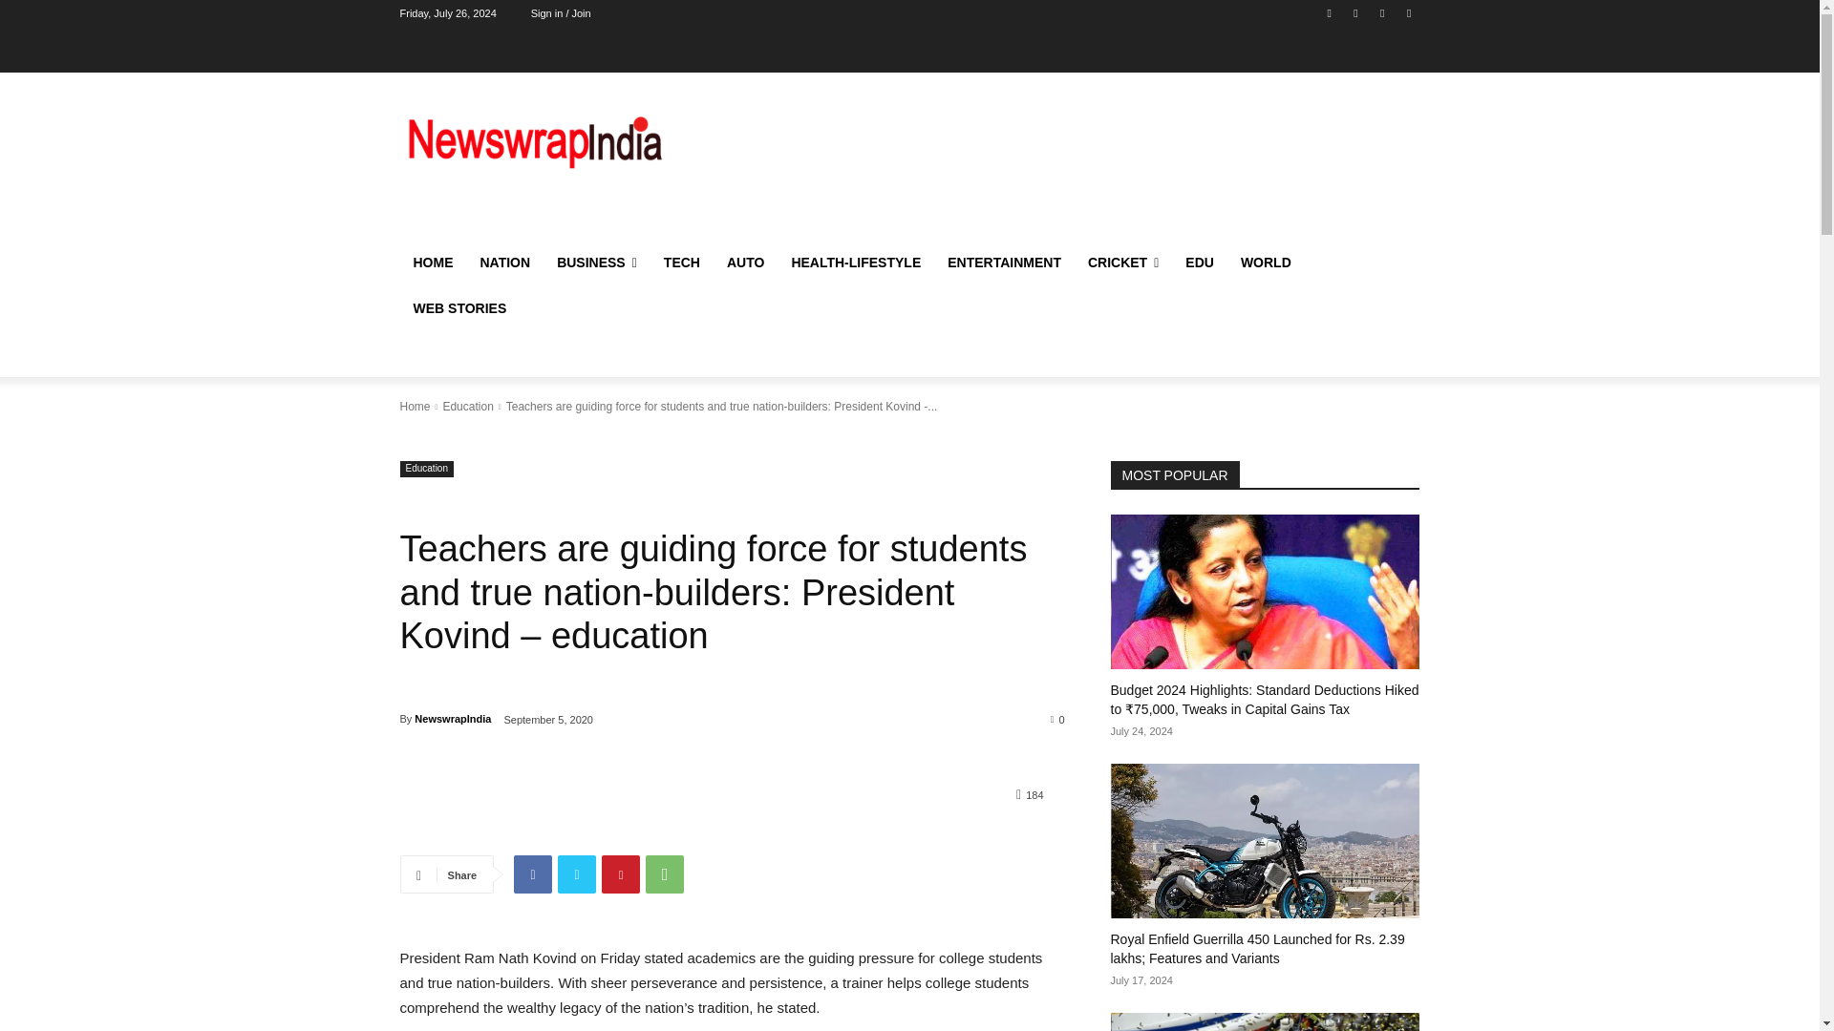  I want to click on Facebook, so click(532, 874).